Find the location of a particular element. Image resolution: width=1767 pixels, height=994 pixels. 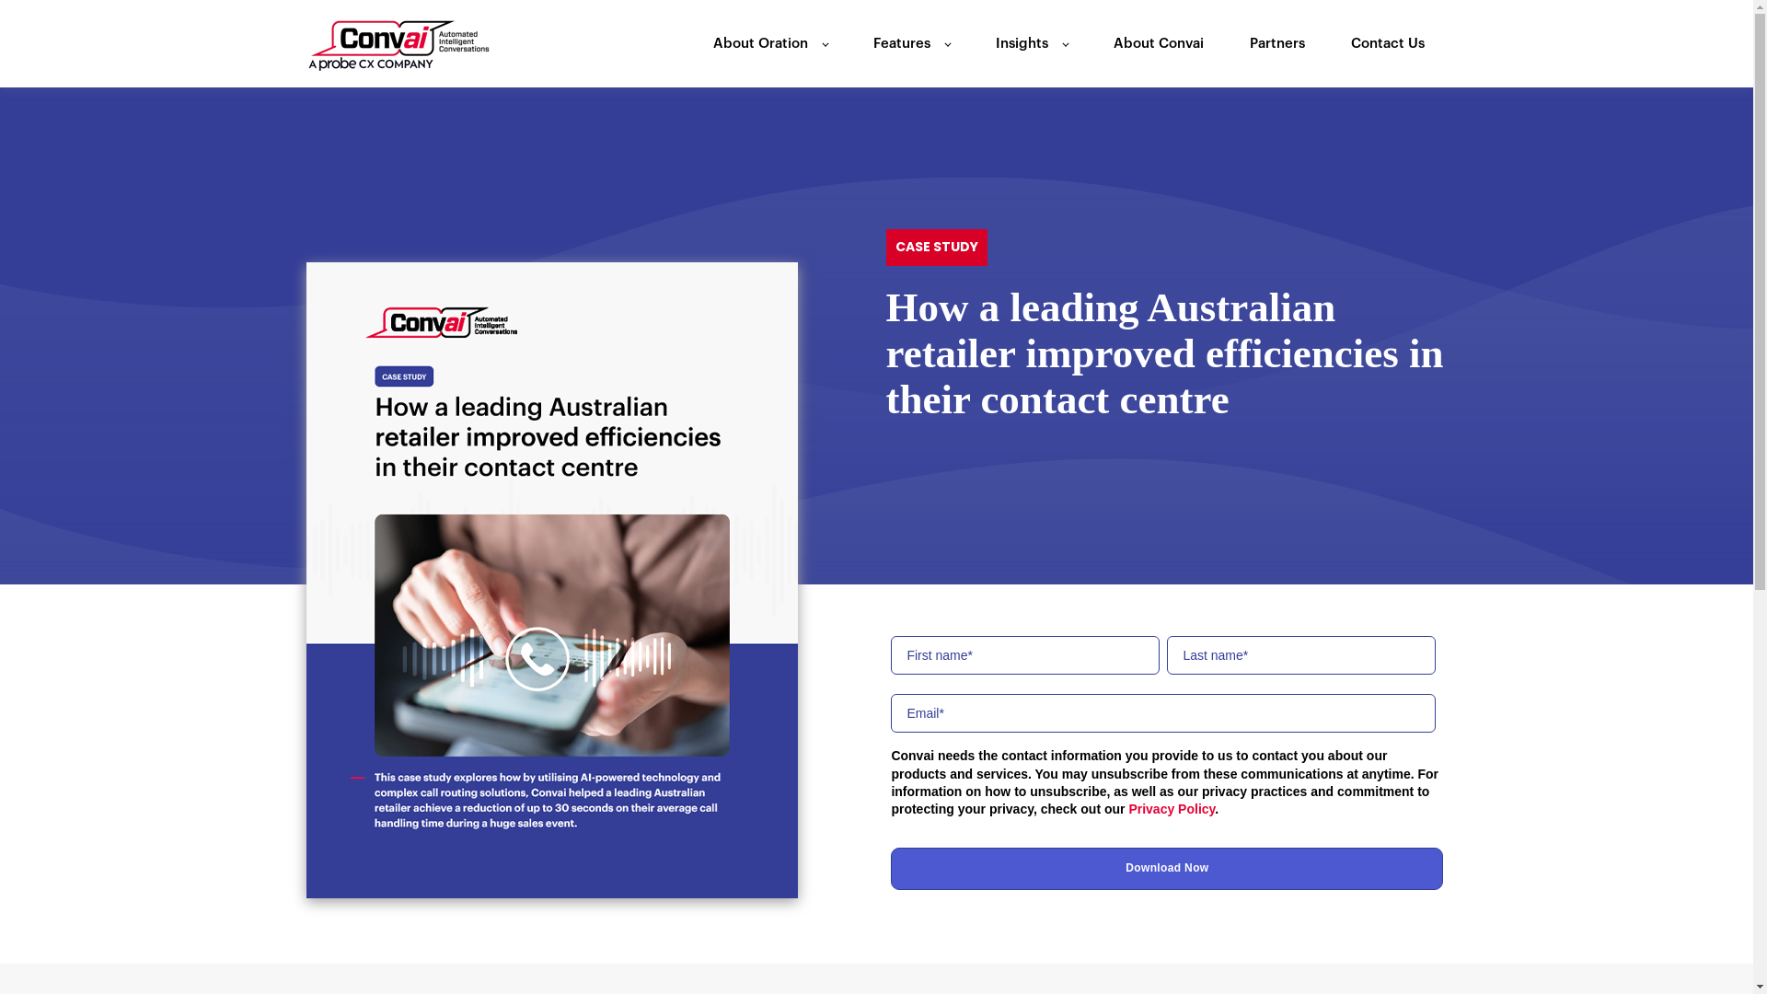

Privacy Policy is located at coordinates (1172, 809).